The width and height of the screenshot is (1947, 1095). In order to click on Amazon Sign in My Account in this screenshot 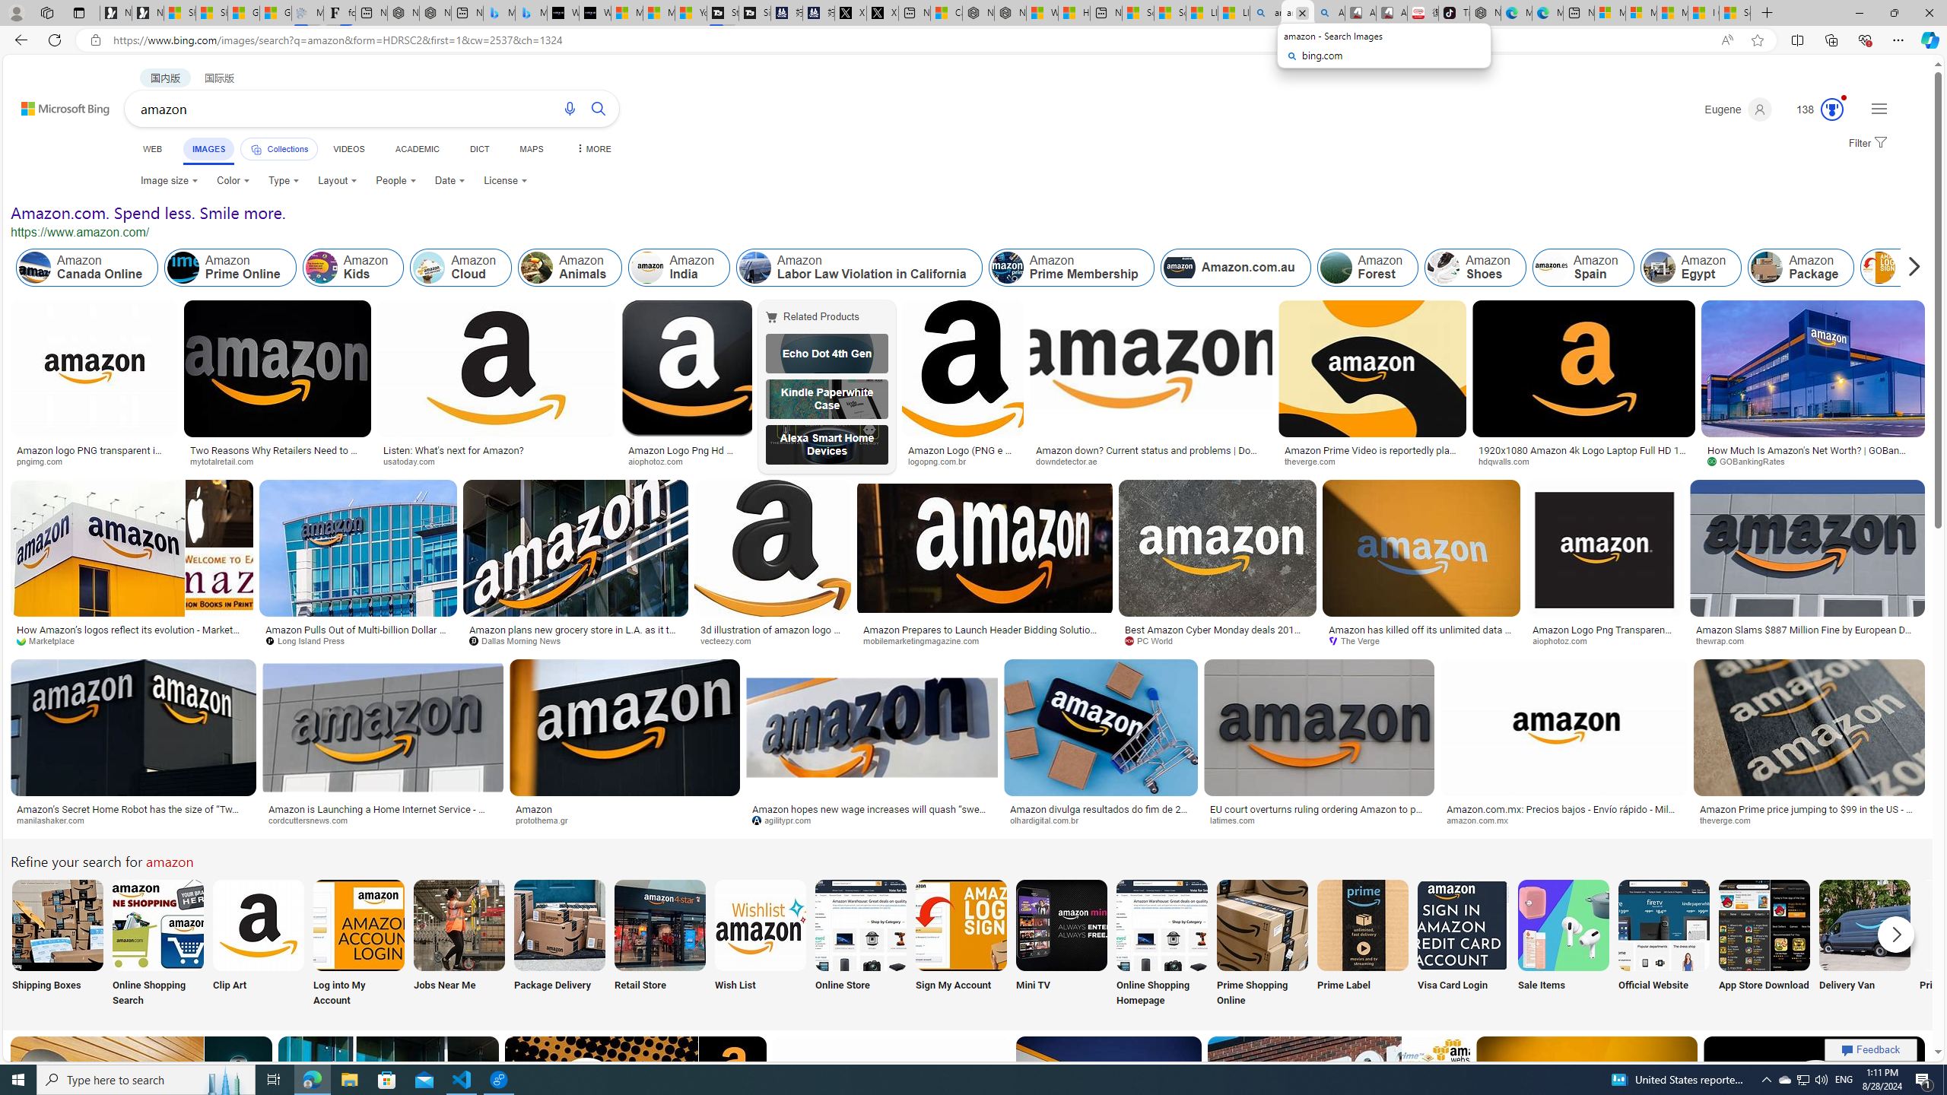, I will do `click(961, 925)`.